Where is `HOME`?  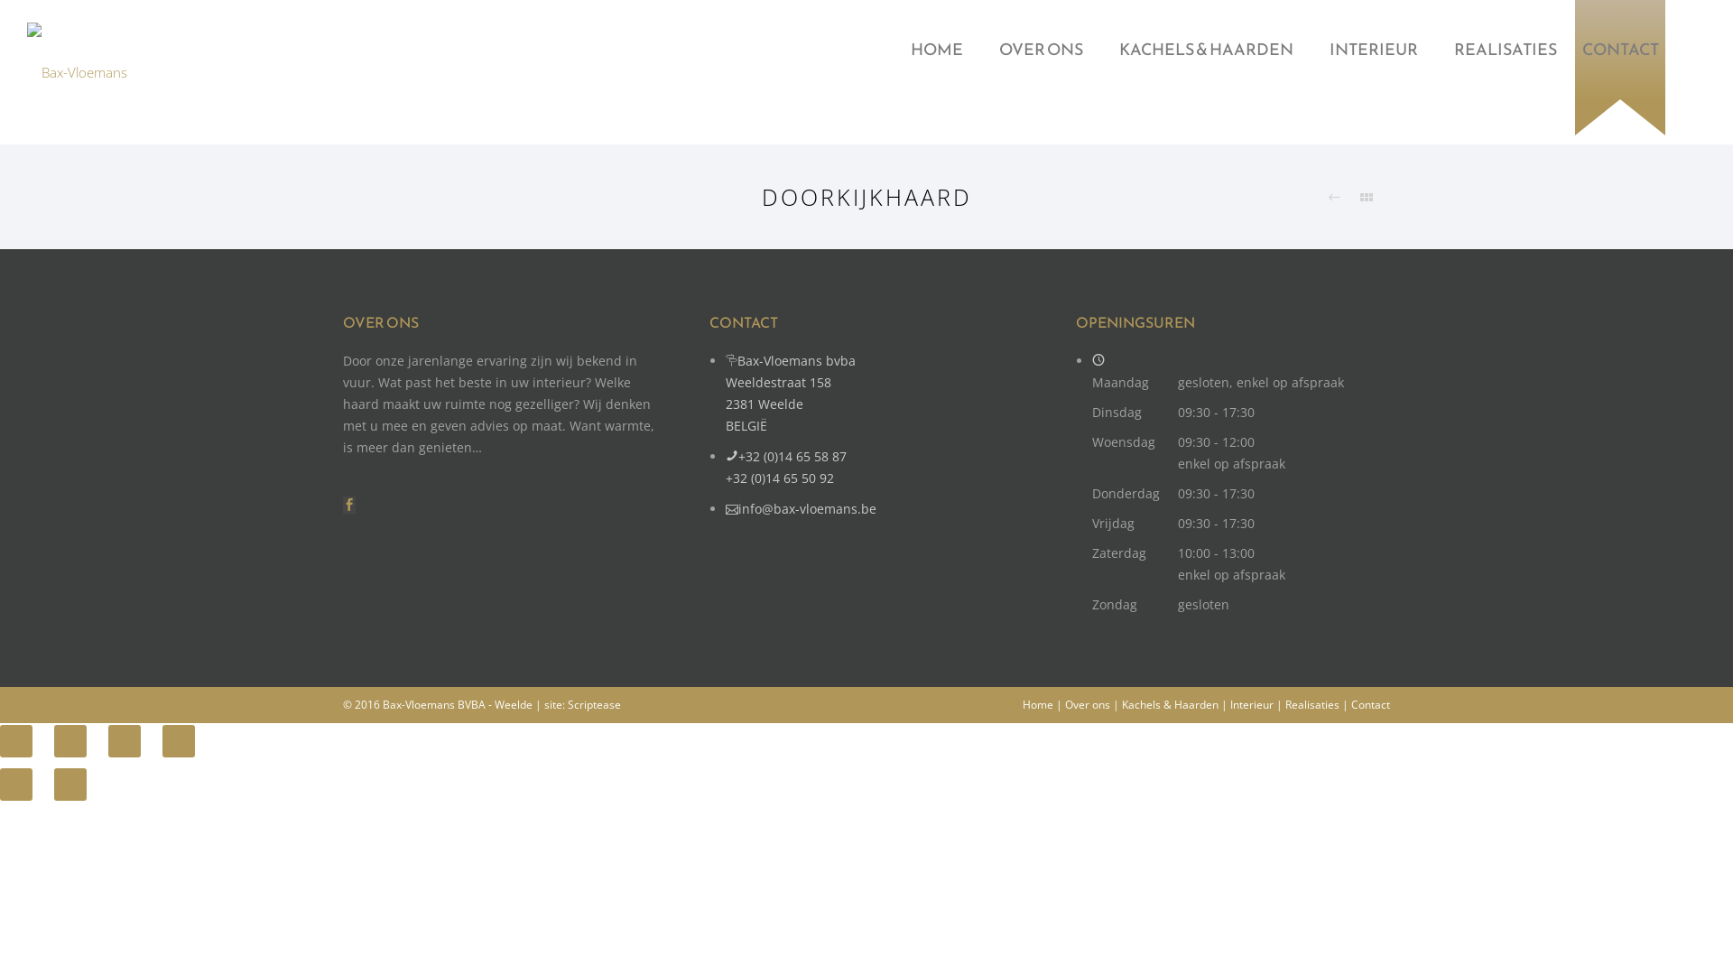
HOME is located at coordinates (937, 49).